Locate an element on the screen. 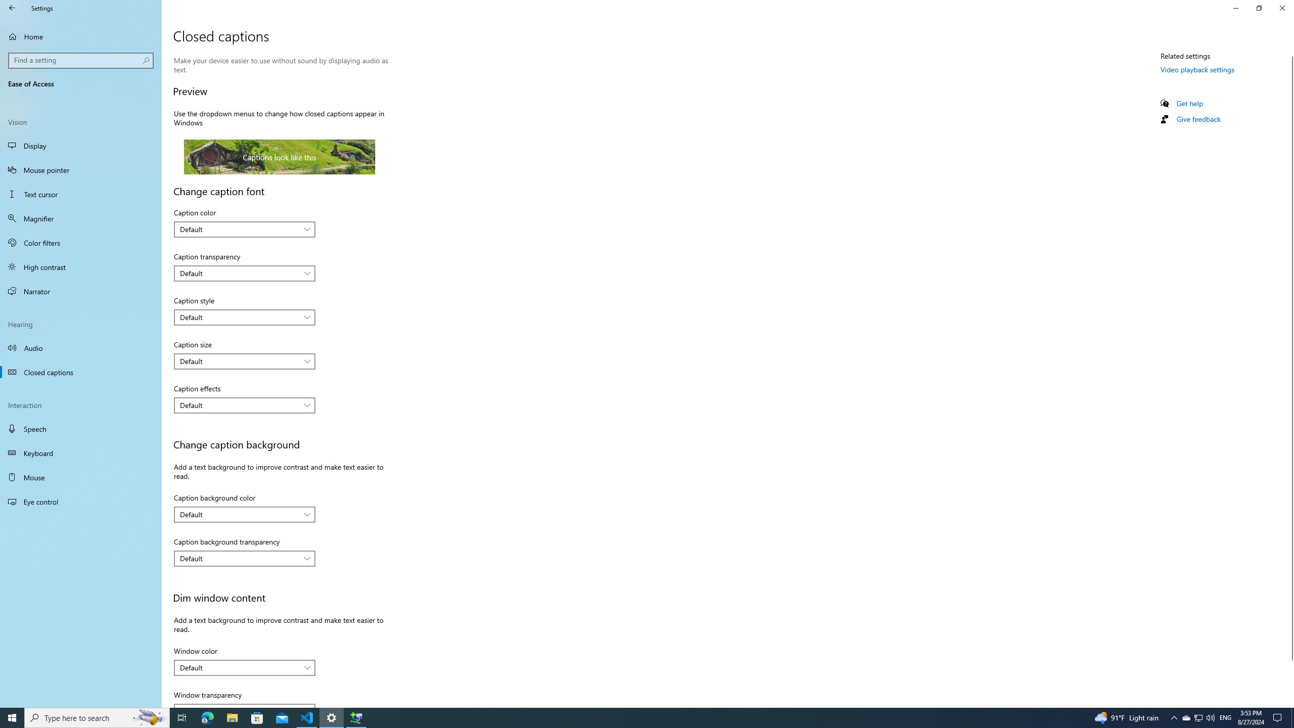  Vertical Large Increase is located at coordinates (1290, 679).